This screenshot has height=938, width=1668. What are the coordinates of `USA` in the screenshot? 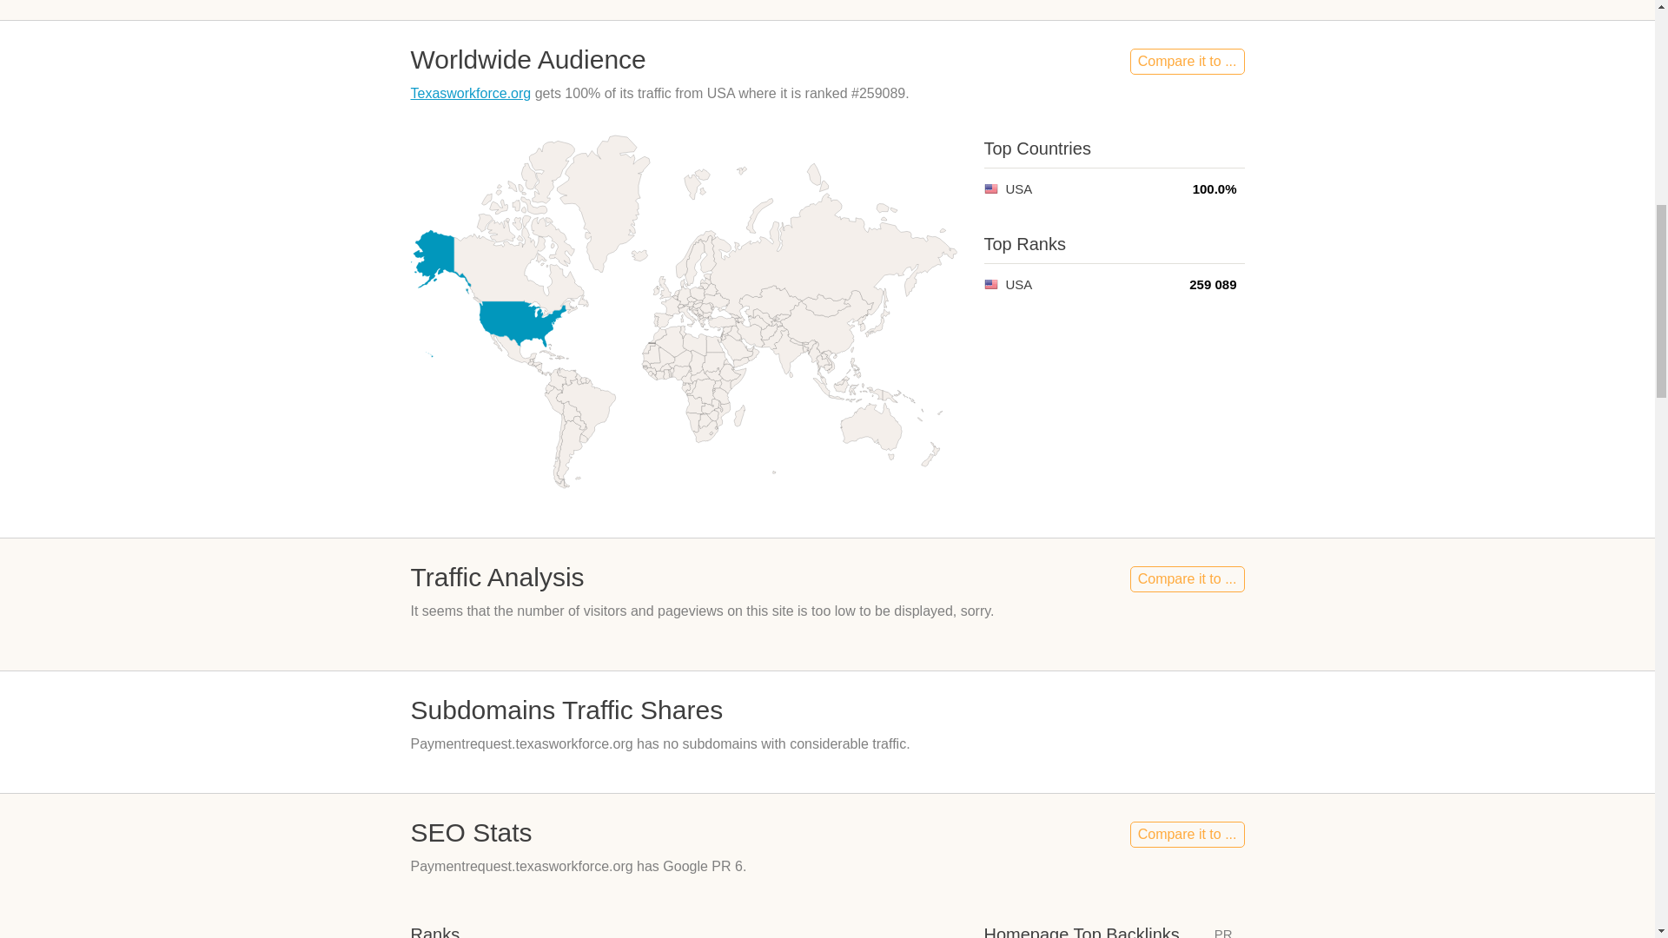 It's located at (990, 188).